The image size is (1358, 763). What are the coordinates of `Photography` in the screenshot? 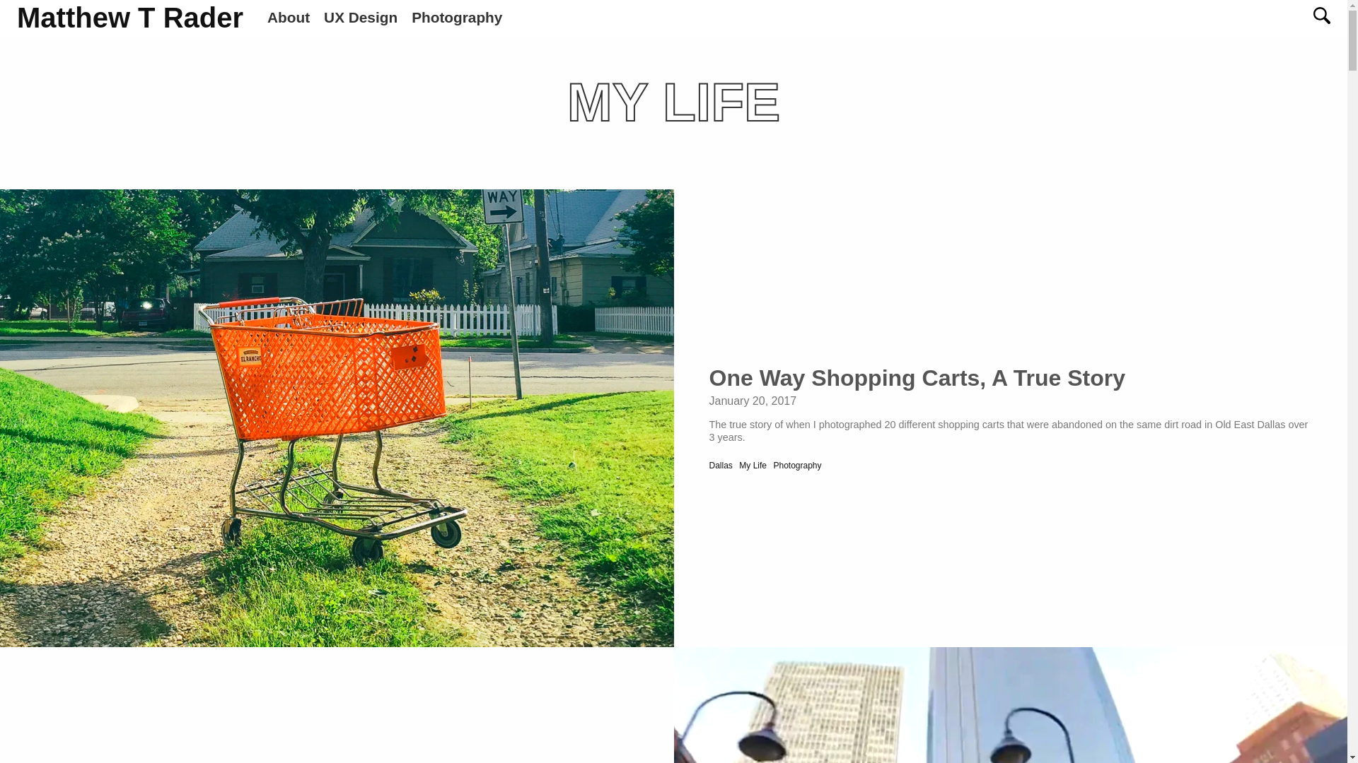 It's located at (463, 17).